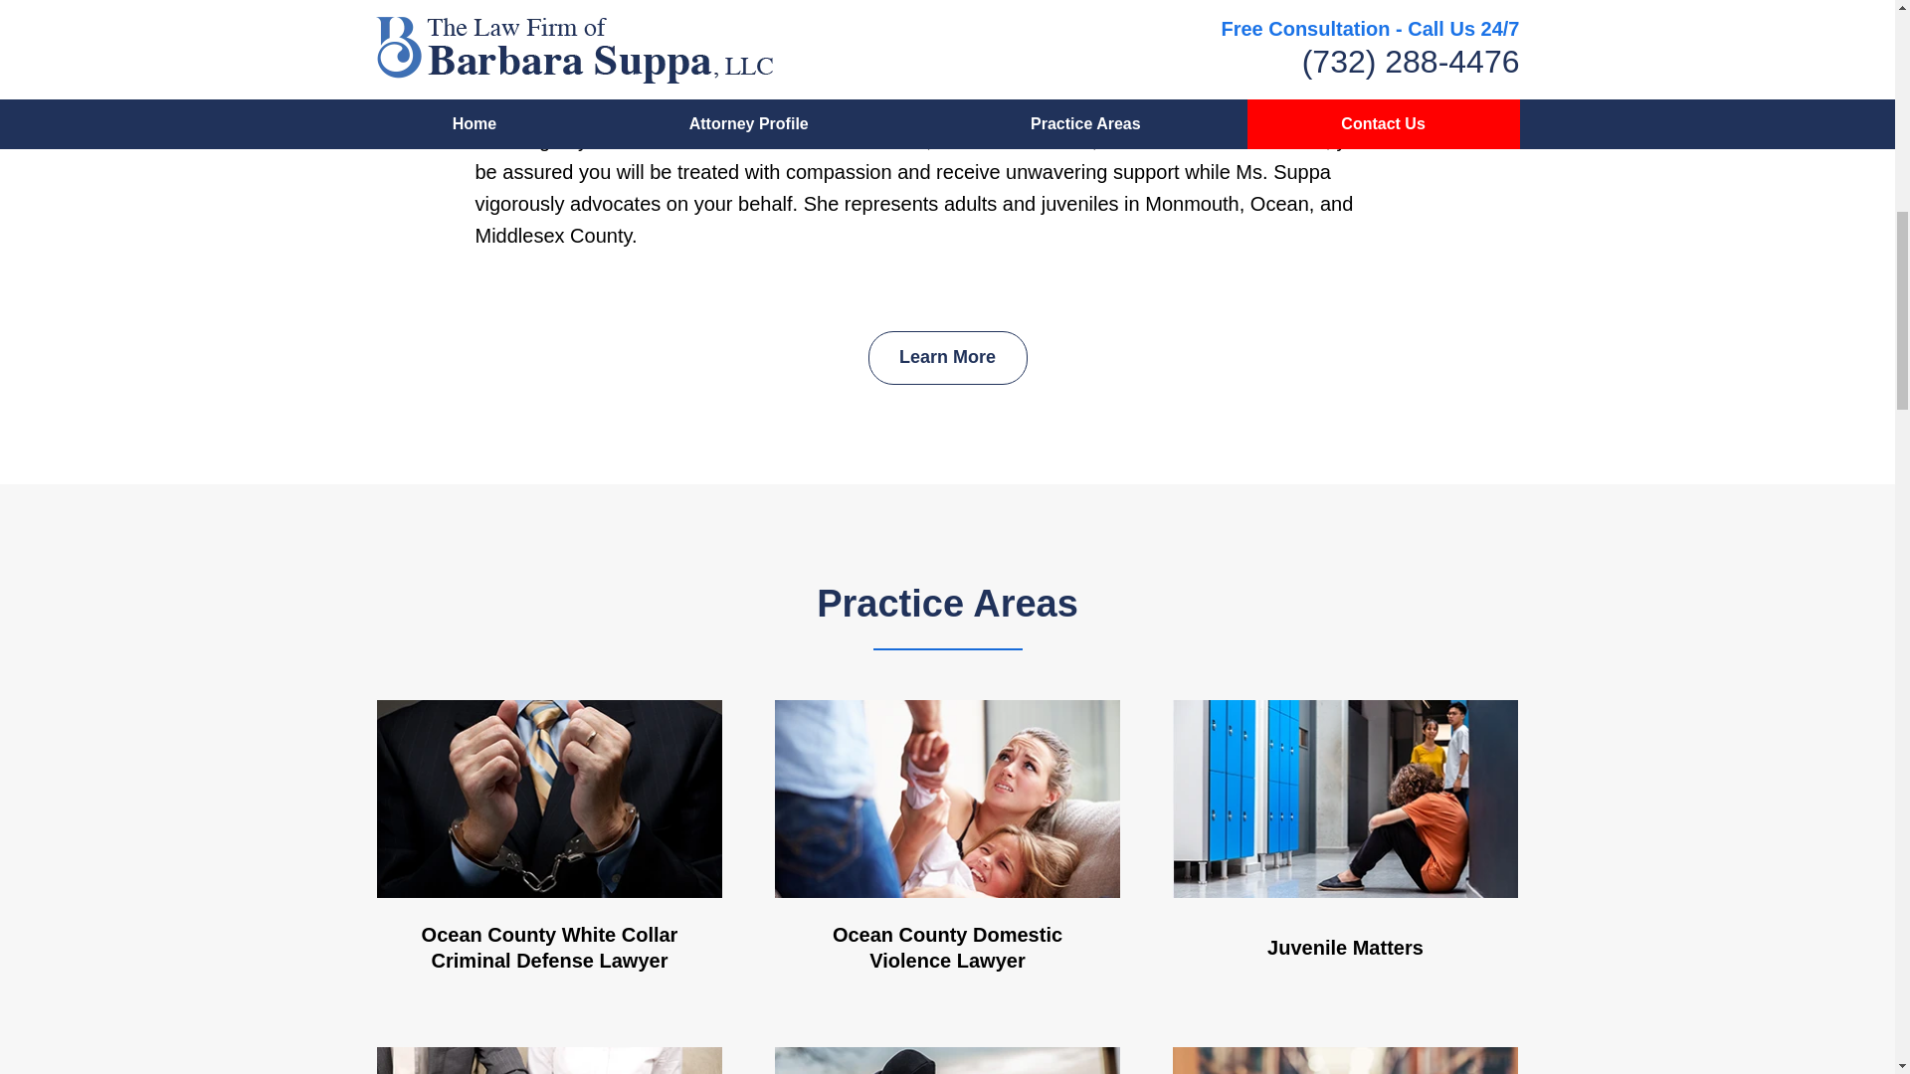 This screenshot has height=1074, width=1910. Describe the element at coordinates (948, 849) in the screenshot. I see `Ocean County Domestic Violence Lawyer` at that location.